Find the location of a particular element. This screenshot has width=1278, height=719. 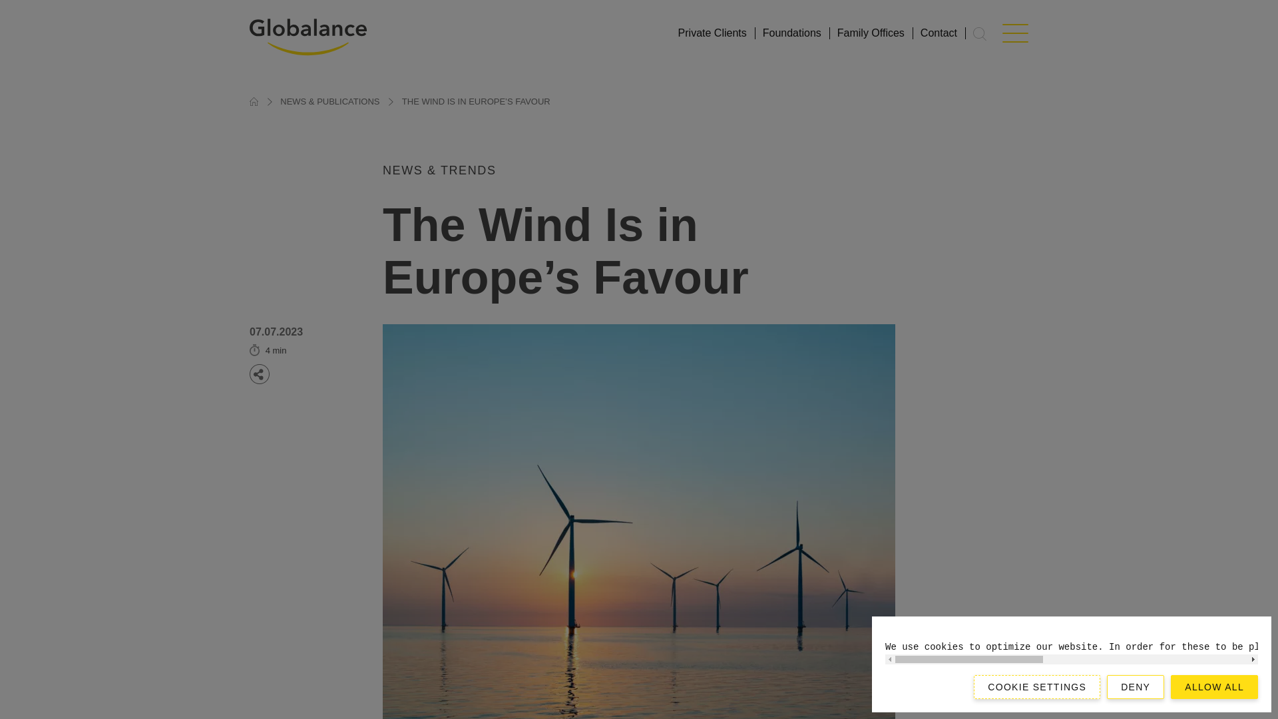

Contact is located at coordinates (939, 33).